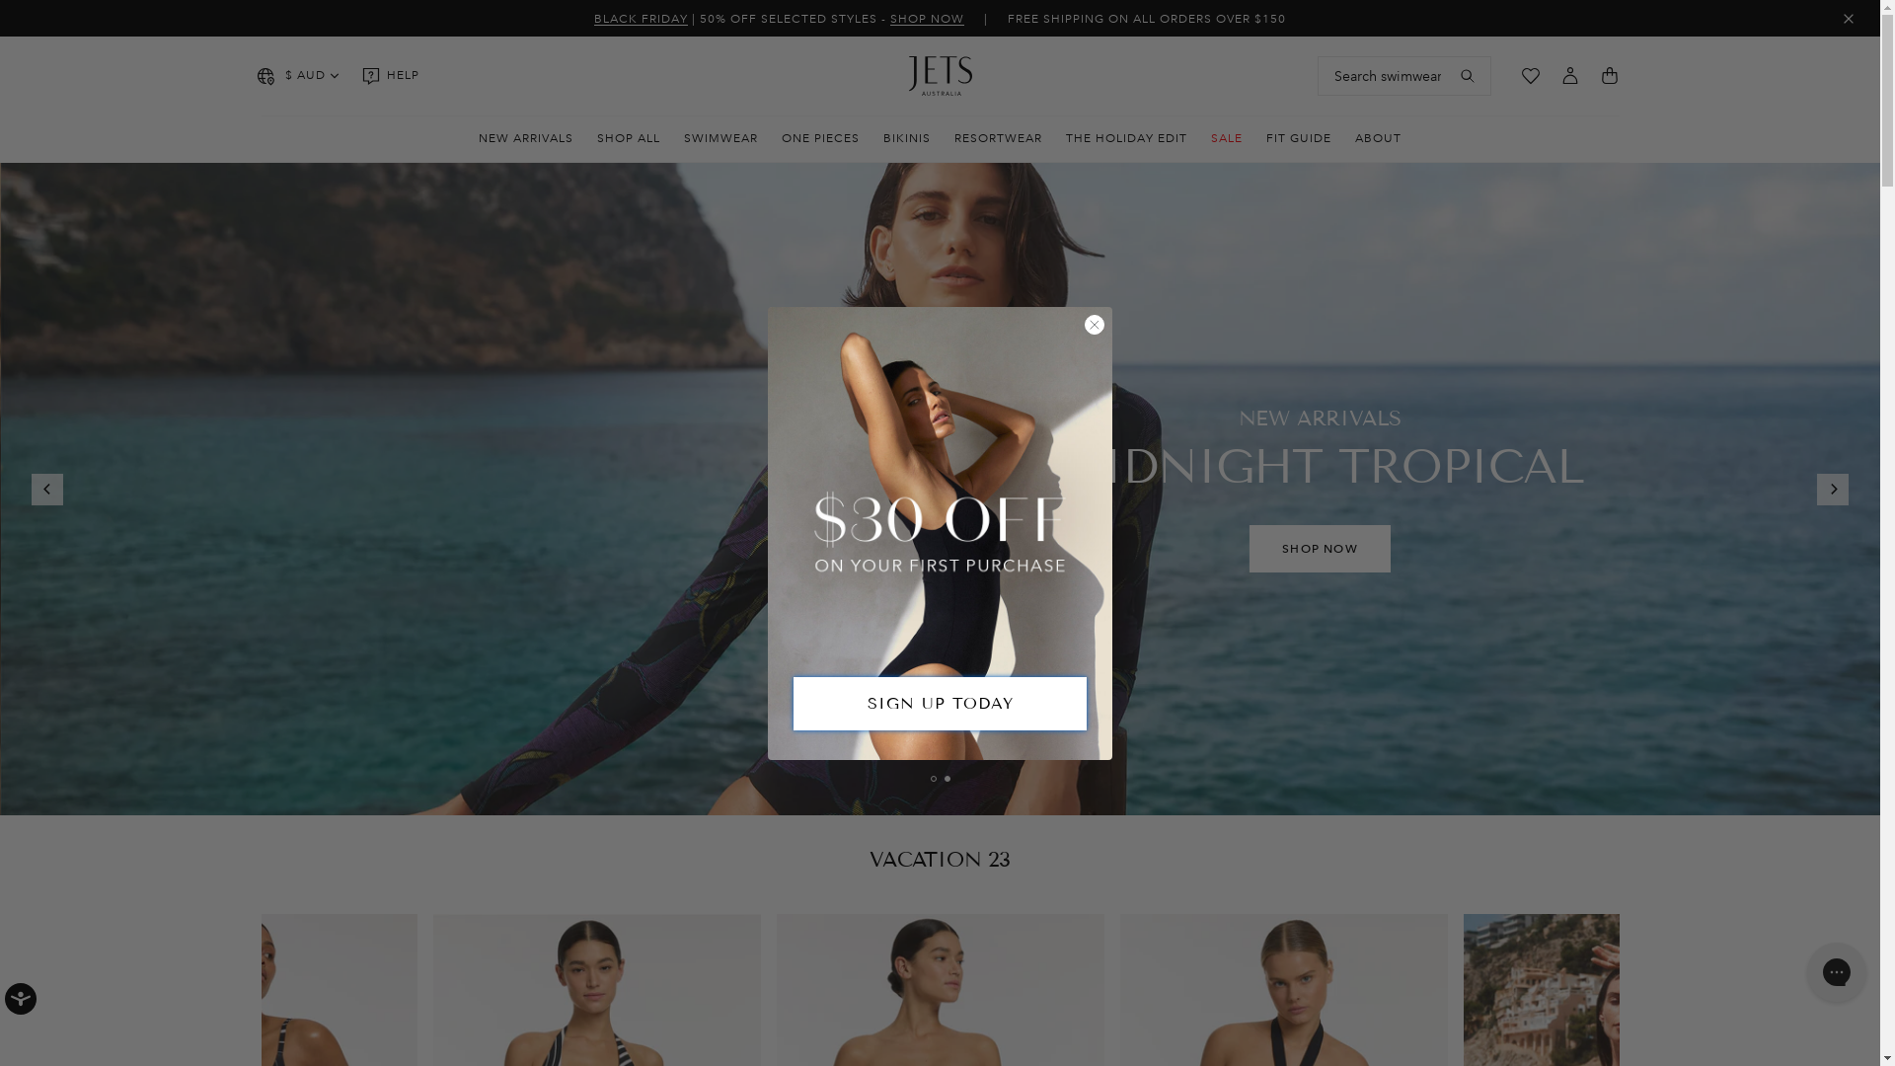 This screenshot has width=1895, height=1066. Describe the element at coordinates (391, 76) in the screenshot. I see `HELP` at that location.